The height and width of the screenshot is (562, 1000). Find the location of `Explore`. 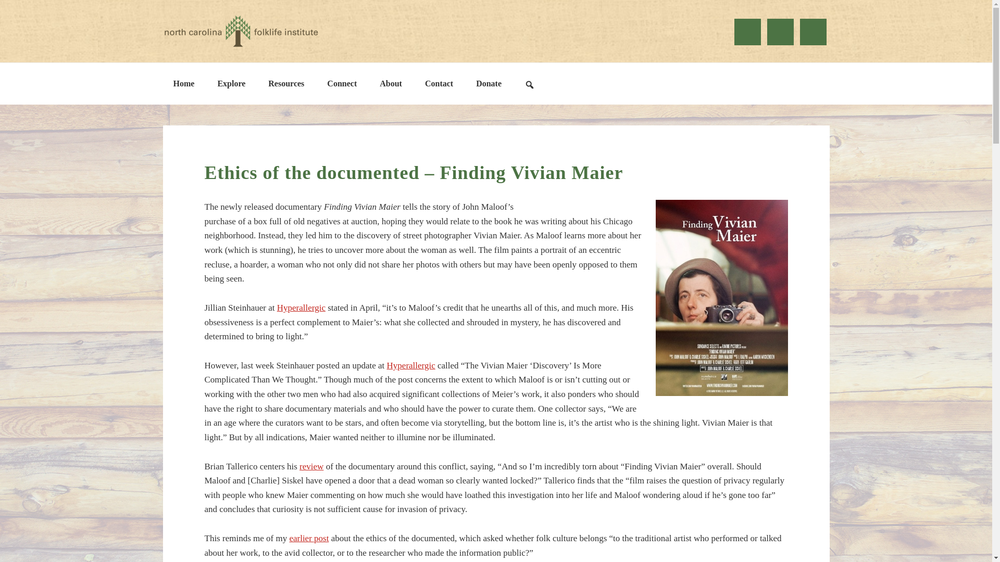

Explore is located at coordinates (231, 83).